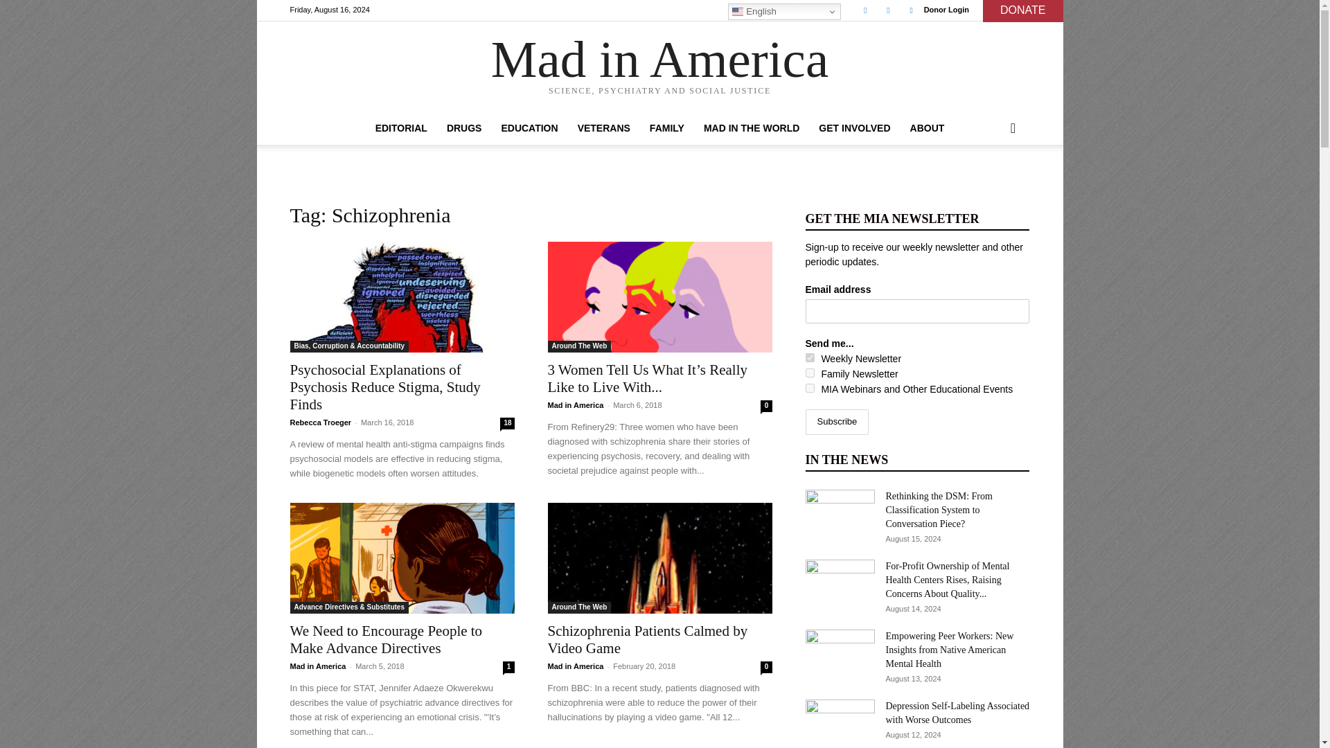 Image resolution: width=1330 pixels, height=748 pixels. What do you see at coordinates (809, 373) in the screenshot?
I see `64ec82b4cd` at bounding box center [809, 373].